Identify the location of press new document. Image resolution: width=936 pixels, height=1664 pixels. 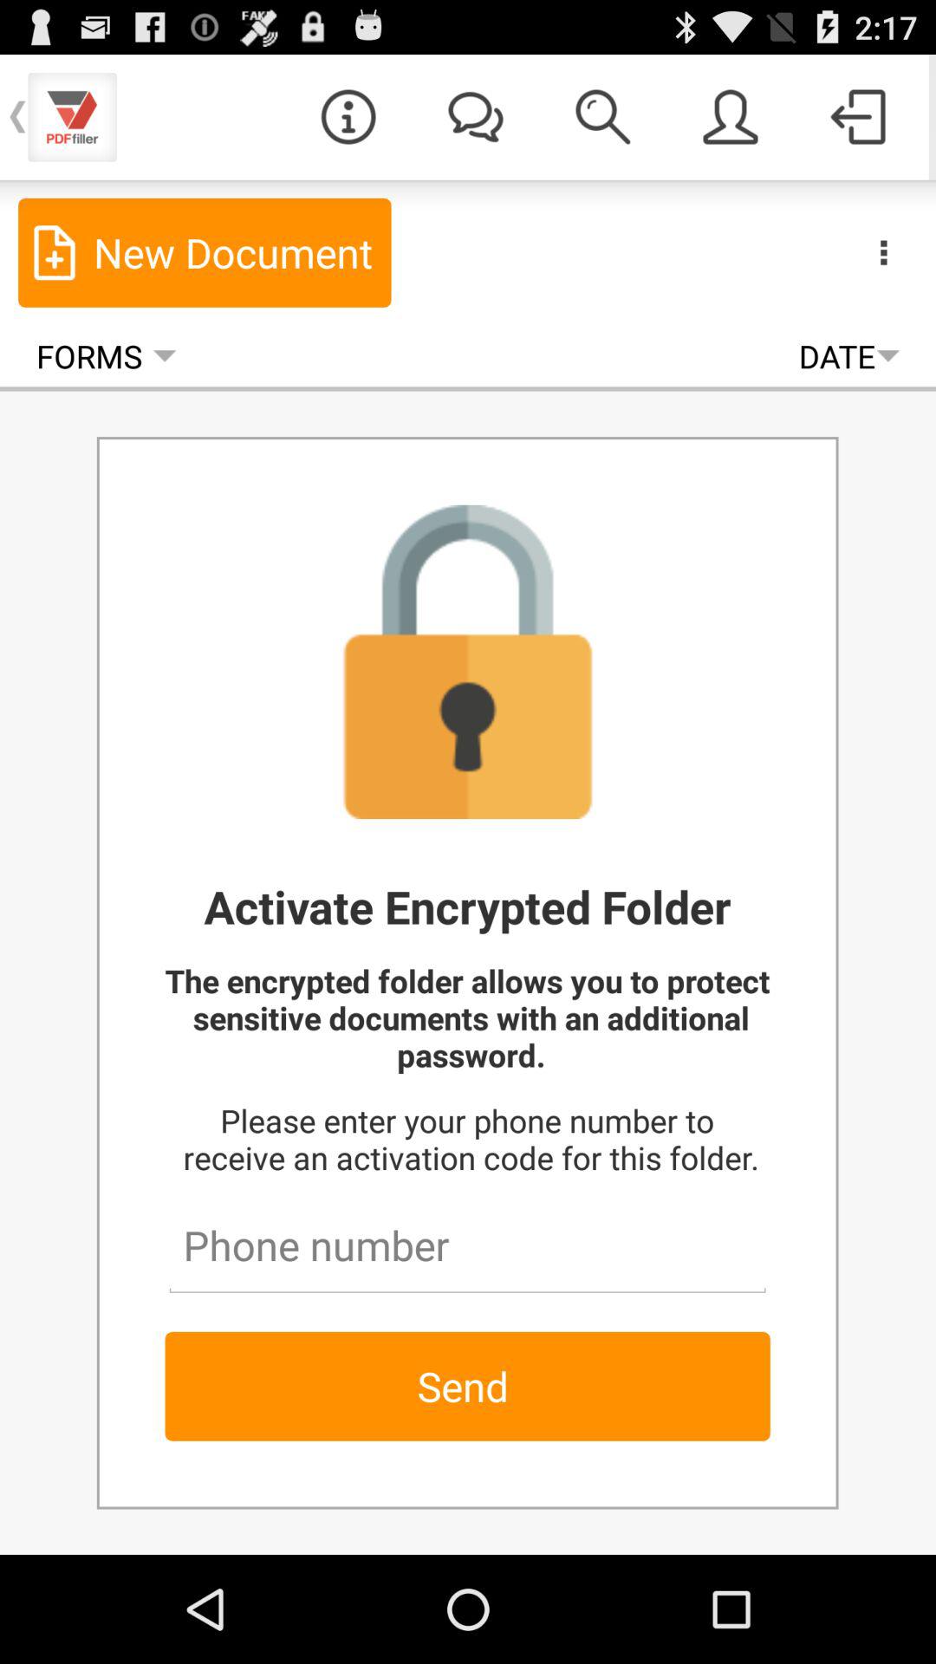
(205, 252).